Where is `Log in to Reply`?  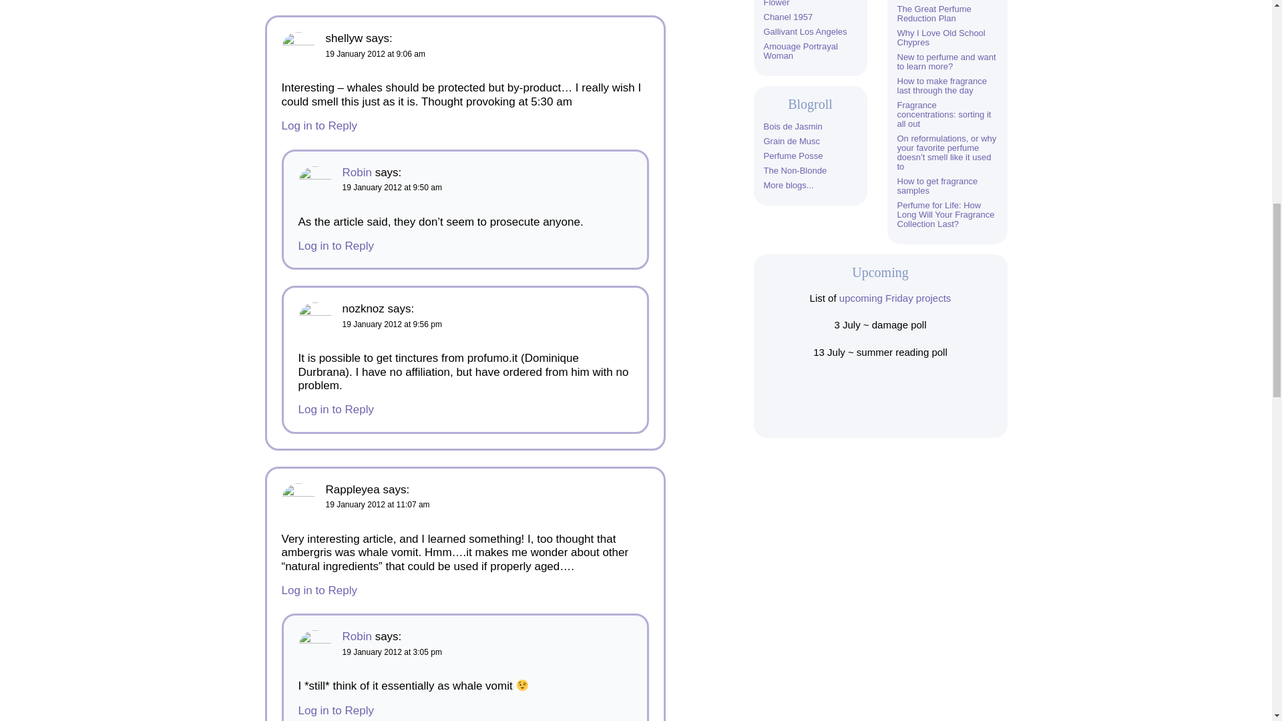
Log in to Reply is located at coordinates (319, 590).